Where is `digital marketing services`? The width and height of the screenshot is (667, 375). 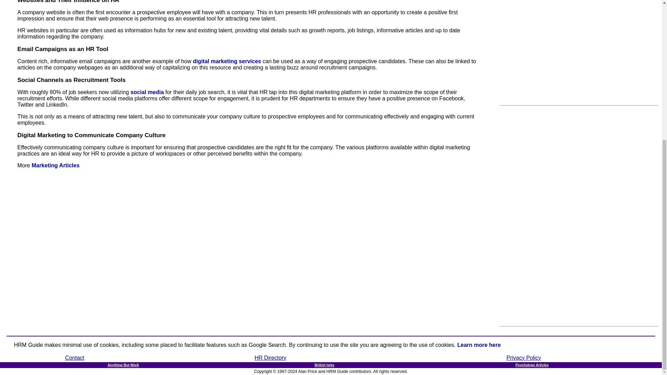
digital marketing services is located at coordinates (227, 61).